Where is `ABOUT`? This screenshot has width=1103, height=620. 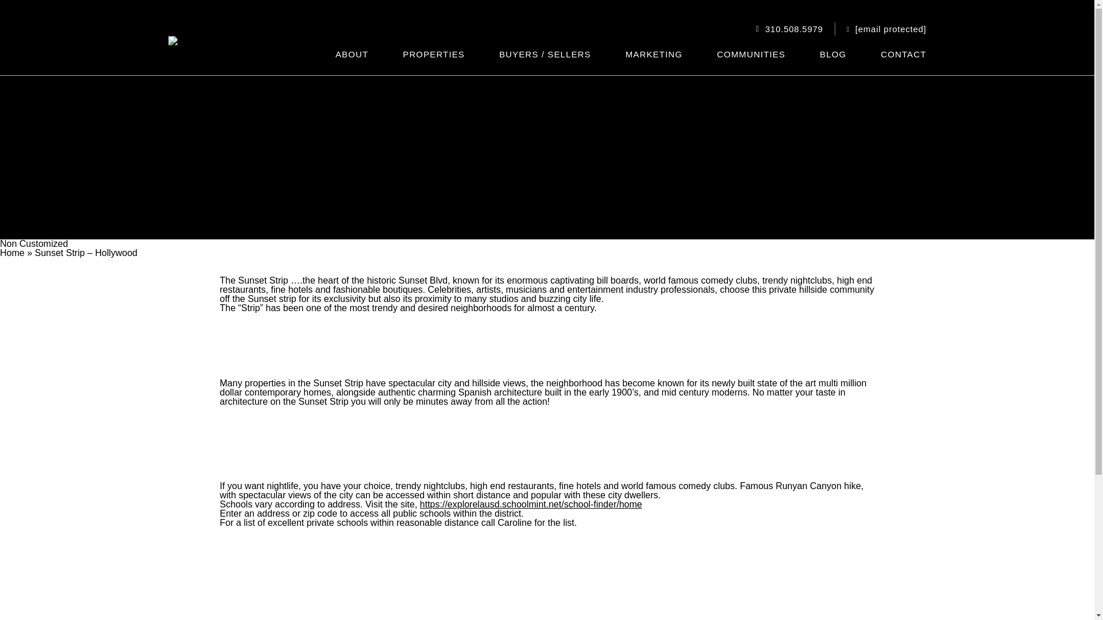
ABOUT is located at coordinates (352, 54).